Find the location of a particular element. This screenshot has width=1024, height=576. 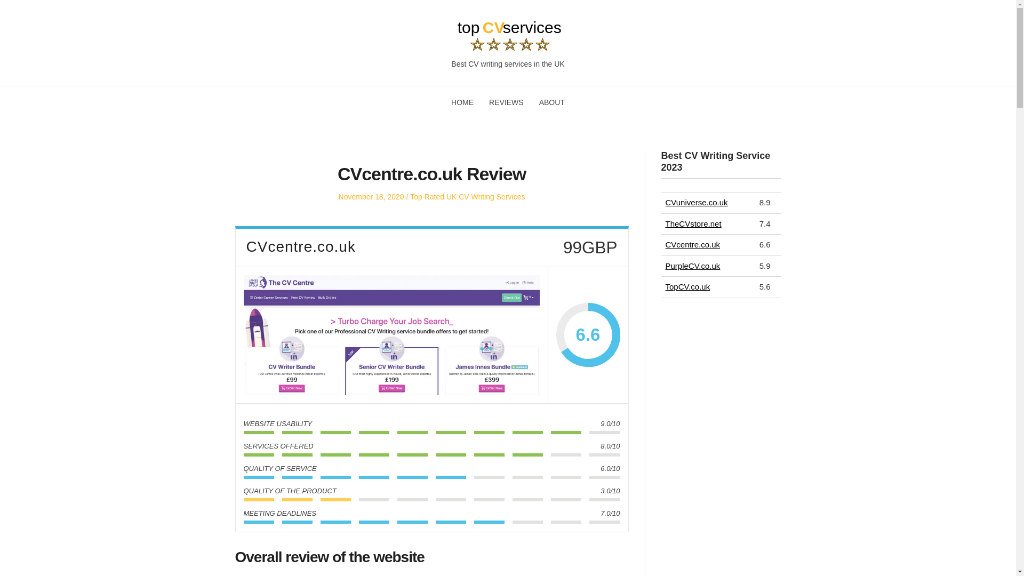

CVcentre.co.uk is located at coordinates (693, 244).